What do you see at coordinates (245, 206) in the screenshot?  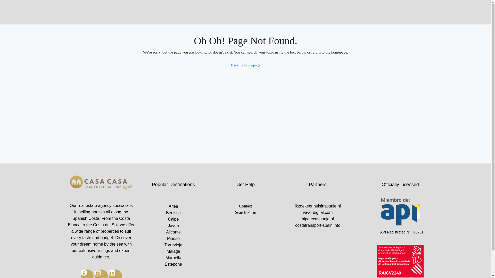 I see `Contact` at bounding box center [245, 206].